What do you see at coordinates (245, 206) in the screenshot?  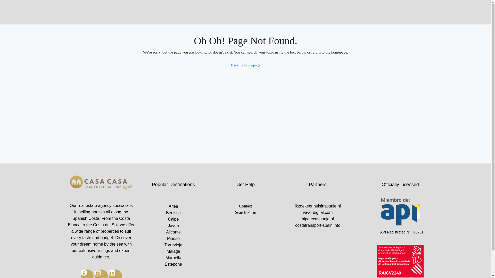 I see `Contact` at bounding box center [245, 206].